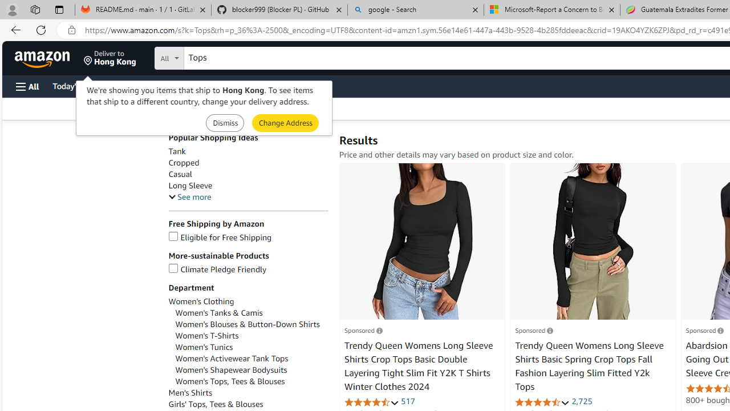 The image size is (730, 411). I want to click on Eligible for Free Shipping, so click(220, 237).